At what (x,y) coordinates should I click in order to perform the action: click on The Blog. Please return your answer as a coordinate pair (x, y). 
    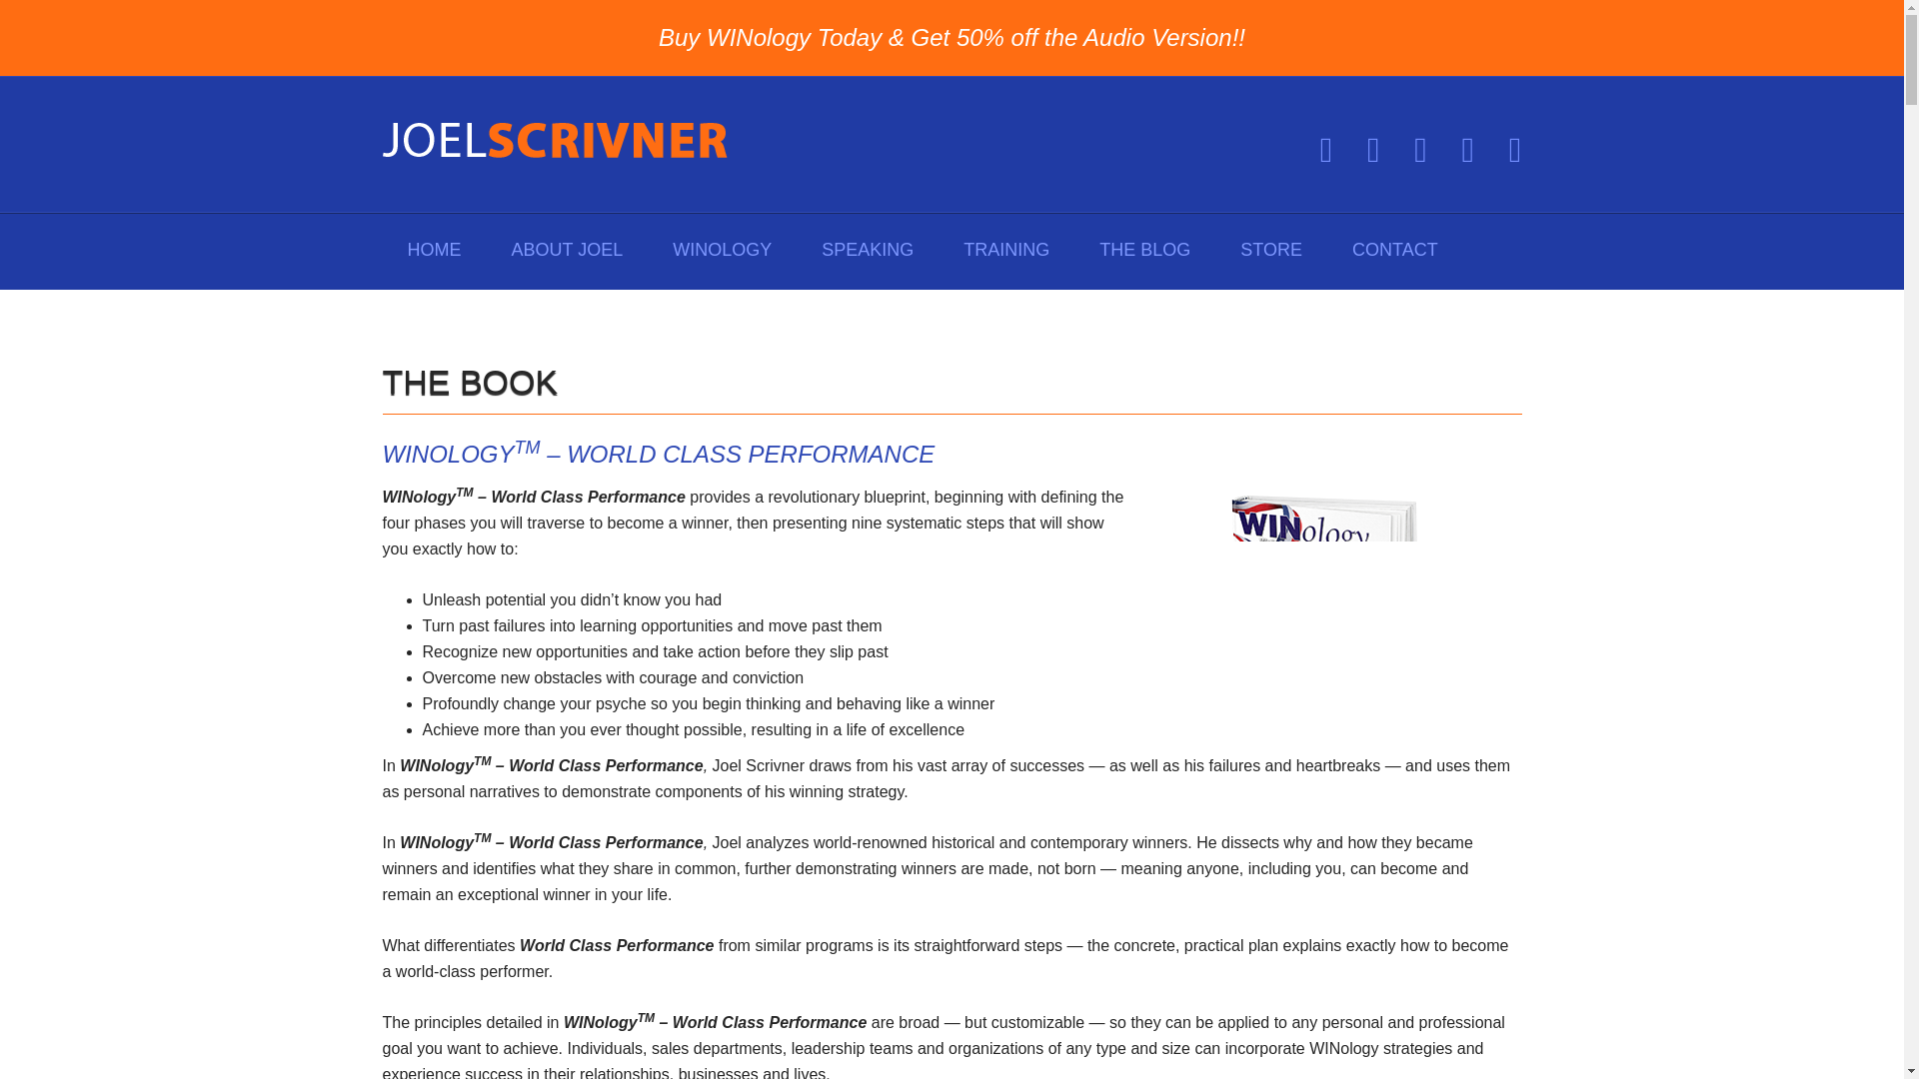
    Looking at the image, I should click on (1144, 252).